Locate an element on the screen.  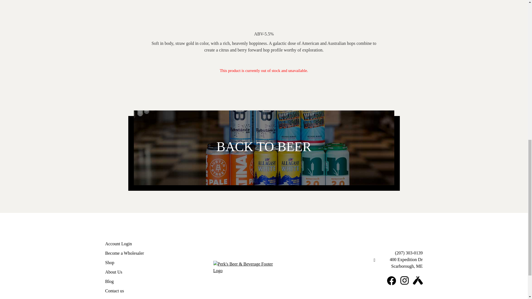
Become a Wholesaler is located at coordinates (125, 253).